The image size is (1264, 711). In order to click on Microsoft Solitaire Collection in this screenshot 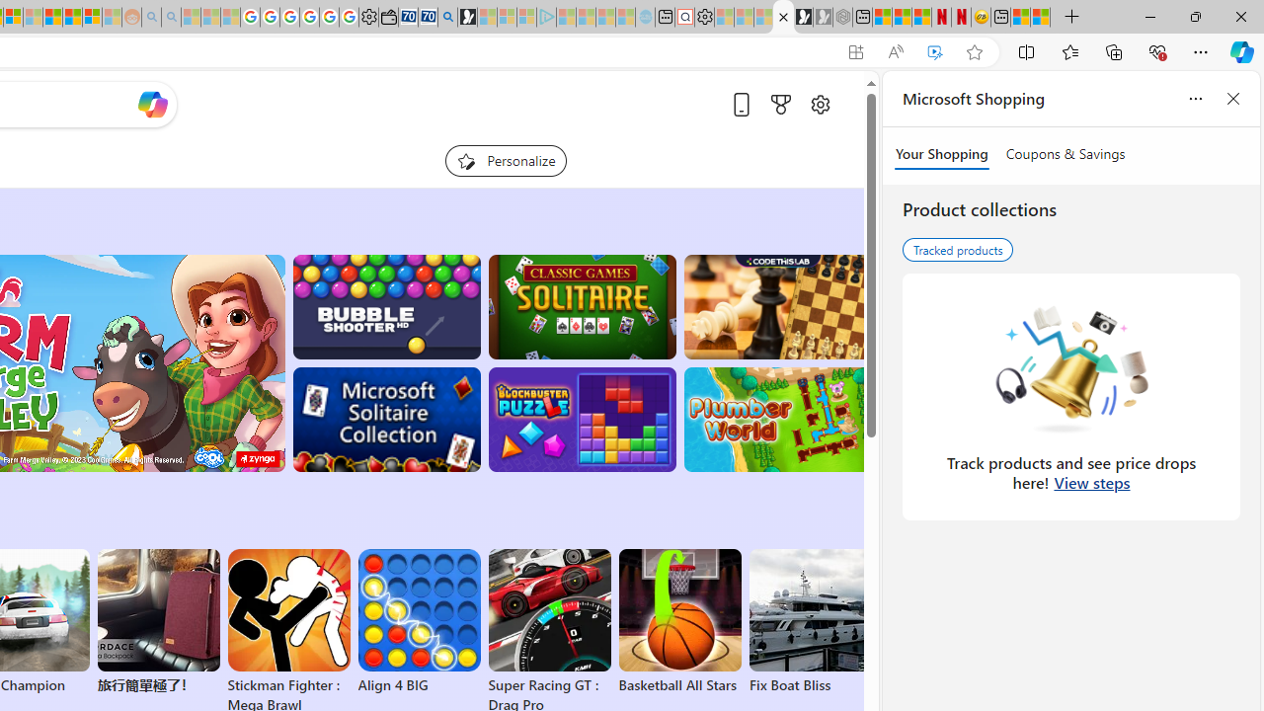, I will do `click(385, 420)`.